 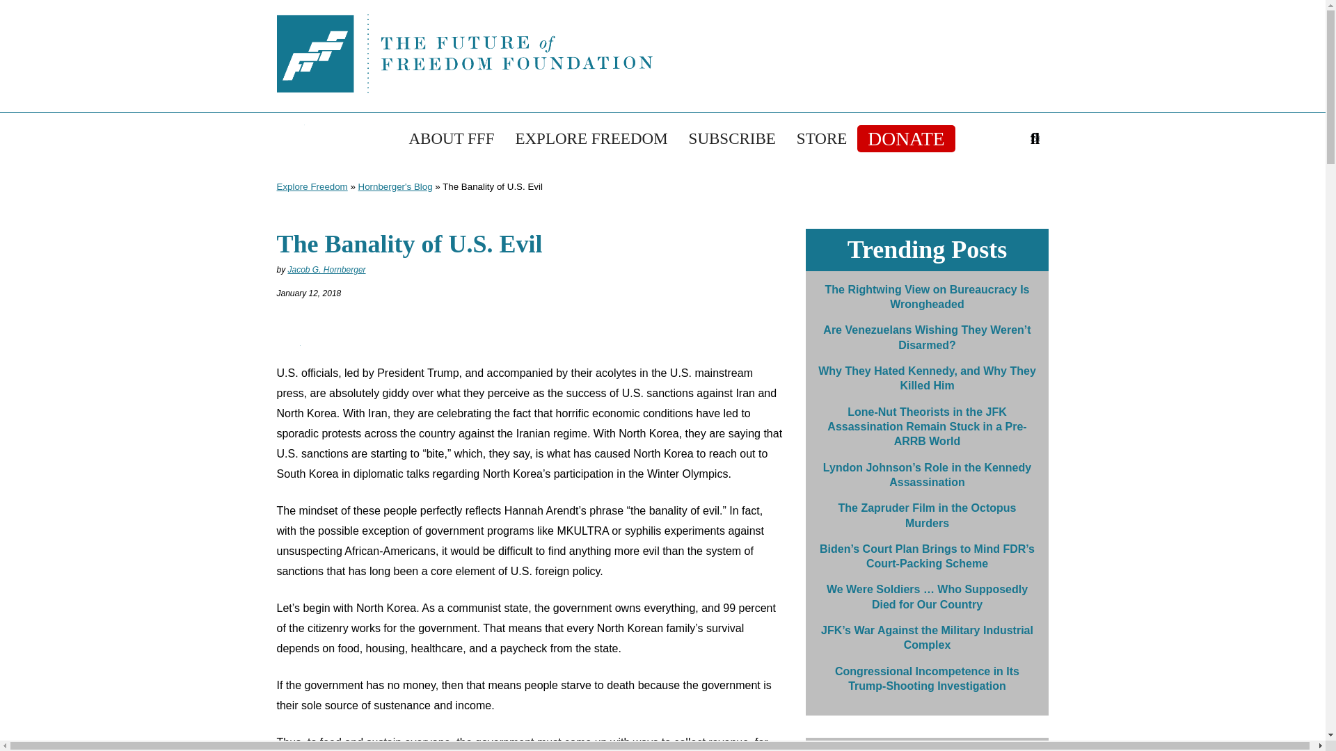 What do you see at coordinates (293, 338) in the screenshot?
I see `EMAIL` at bounding box center [293, 338].